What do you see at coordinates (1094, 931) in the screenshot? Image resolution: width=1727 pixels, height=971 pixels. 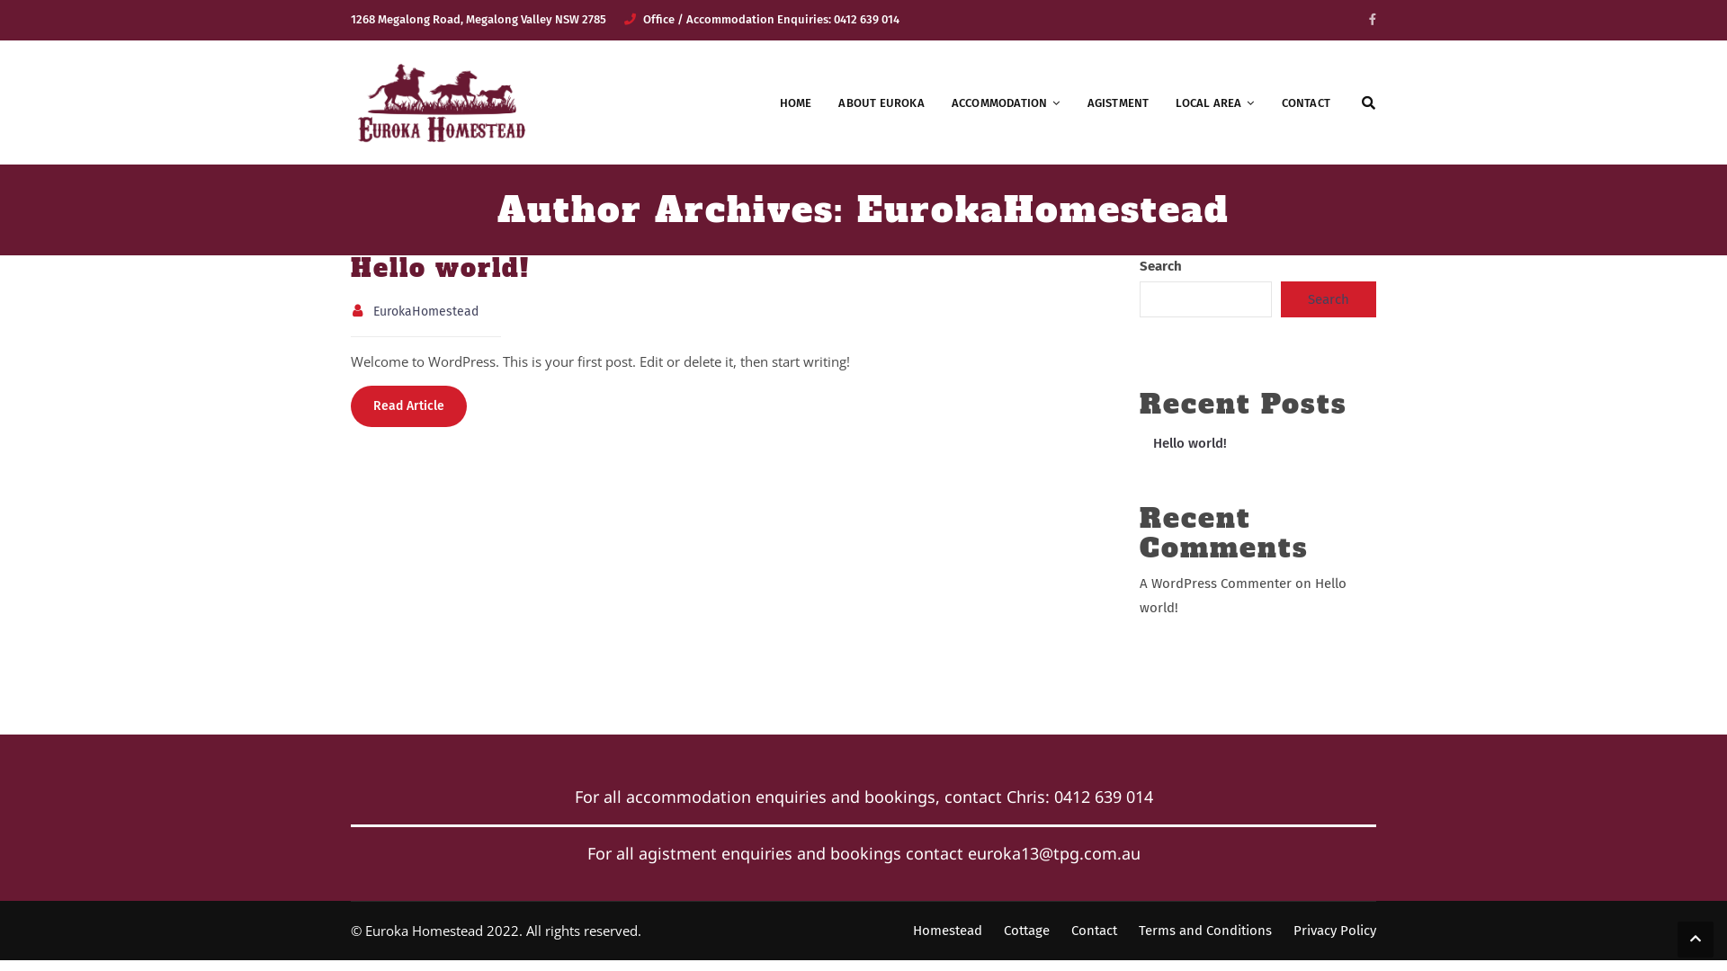 I see `Contact` at bounding box center [1094, 931].